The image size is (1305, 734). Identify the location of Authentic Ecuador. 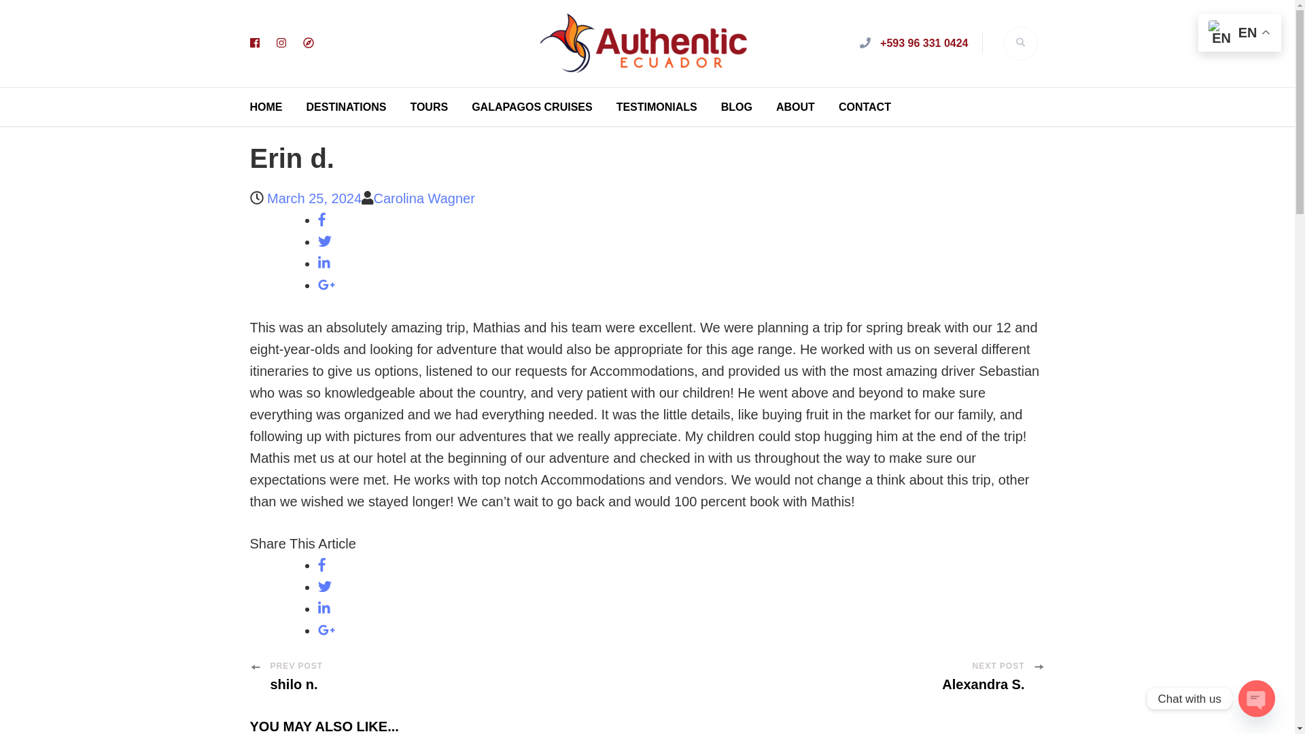
(824, 52).